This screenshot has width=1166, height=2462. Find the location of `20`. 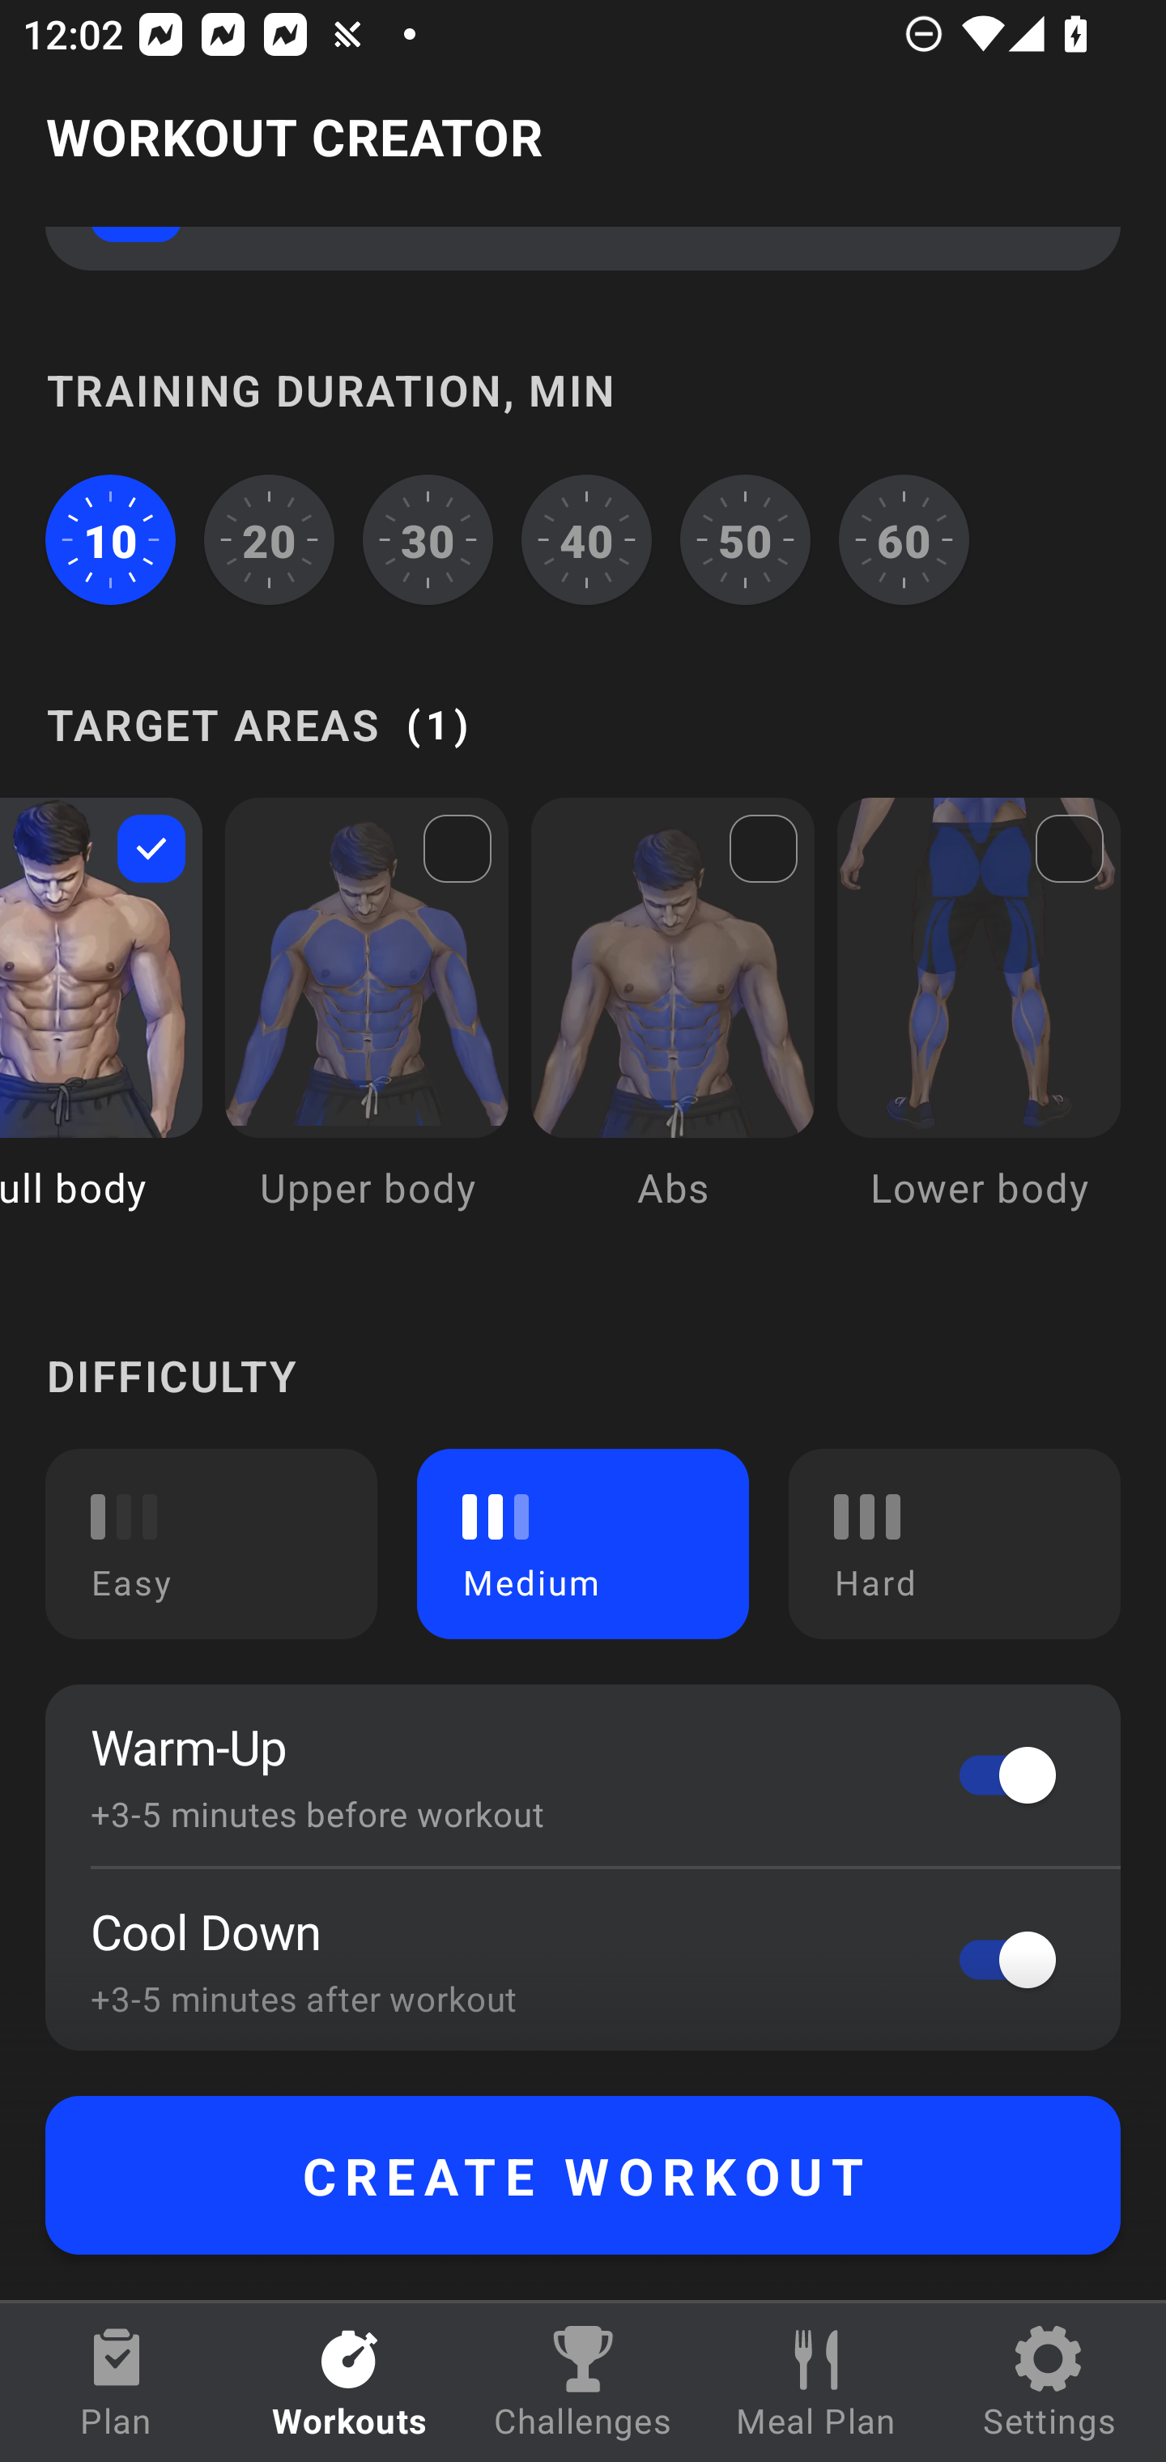

20 is located at coordinates (270, 539).